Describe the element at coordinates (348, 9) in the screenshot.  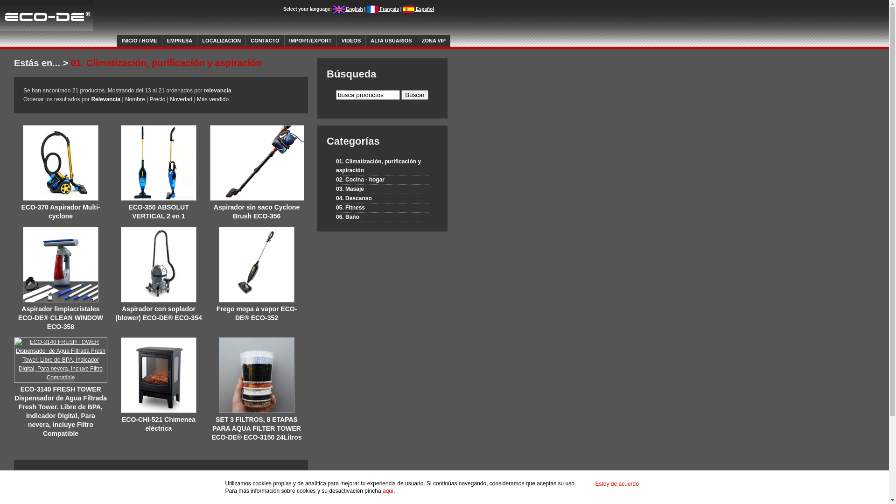
I see `English` at that location.